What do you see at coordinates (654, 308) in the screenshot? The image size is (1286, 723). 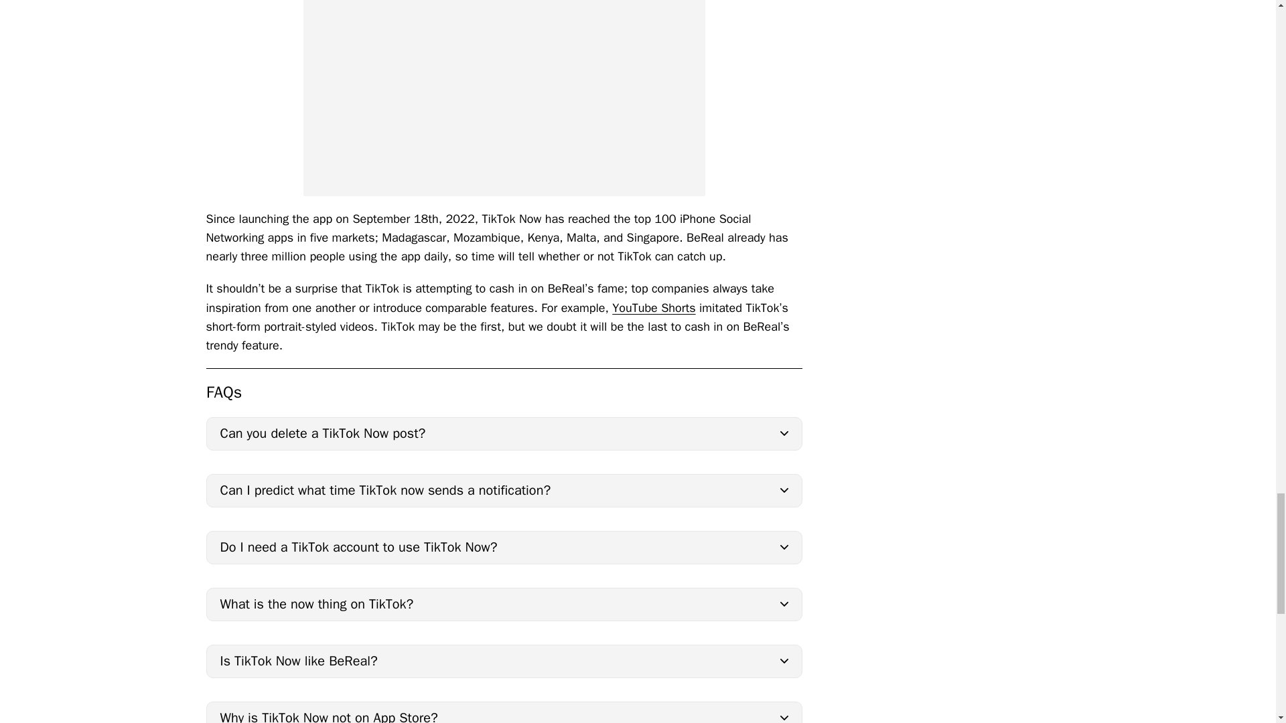 I see `YouTube Shorts` at bounding box center [654, 308].